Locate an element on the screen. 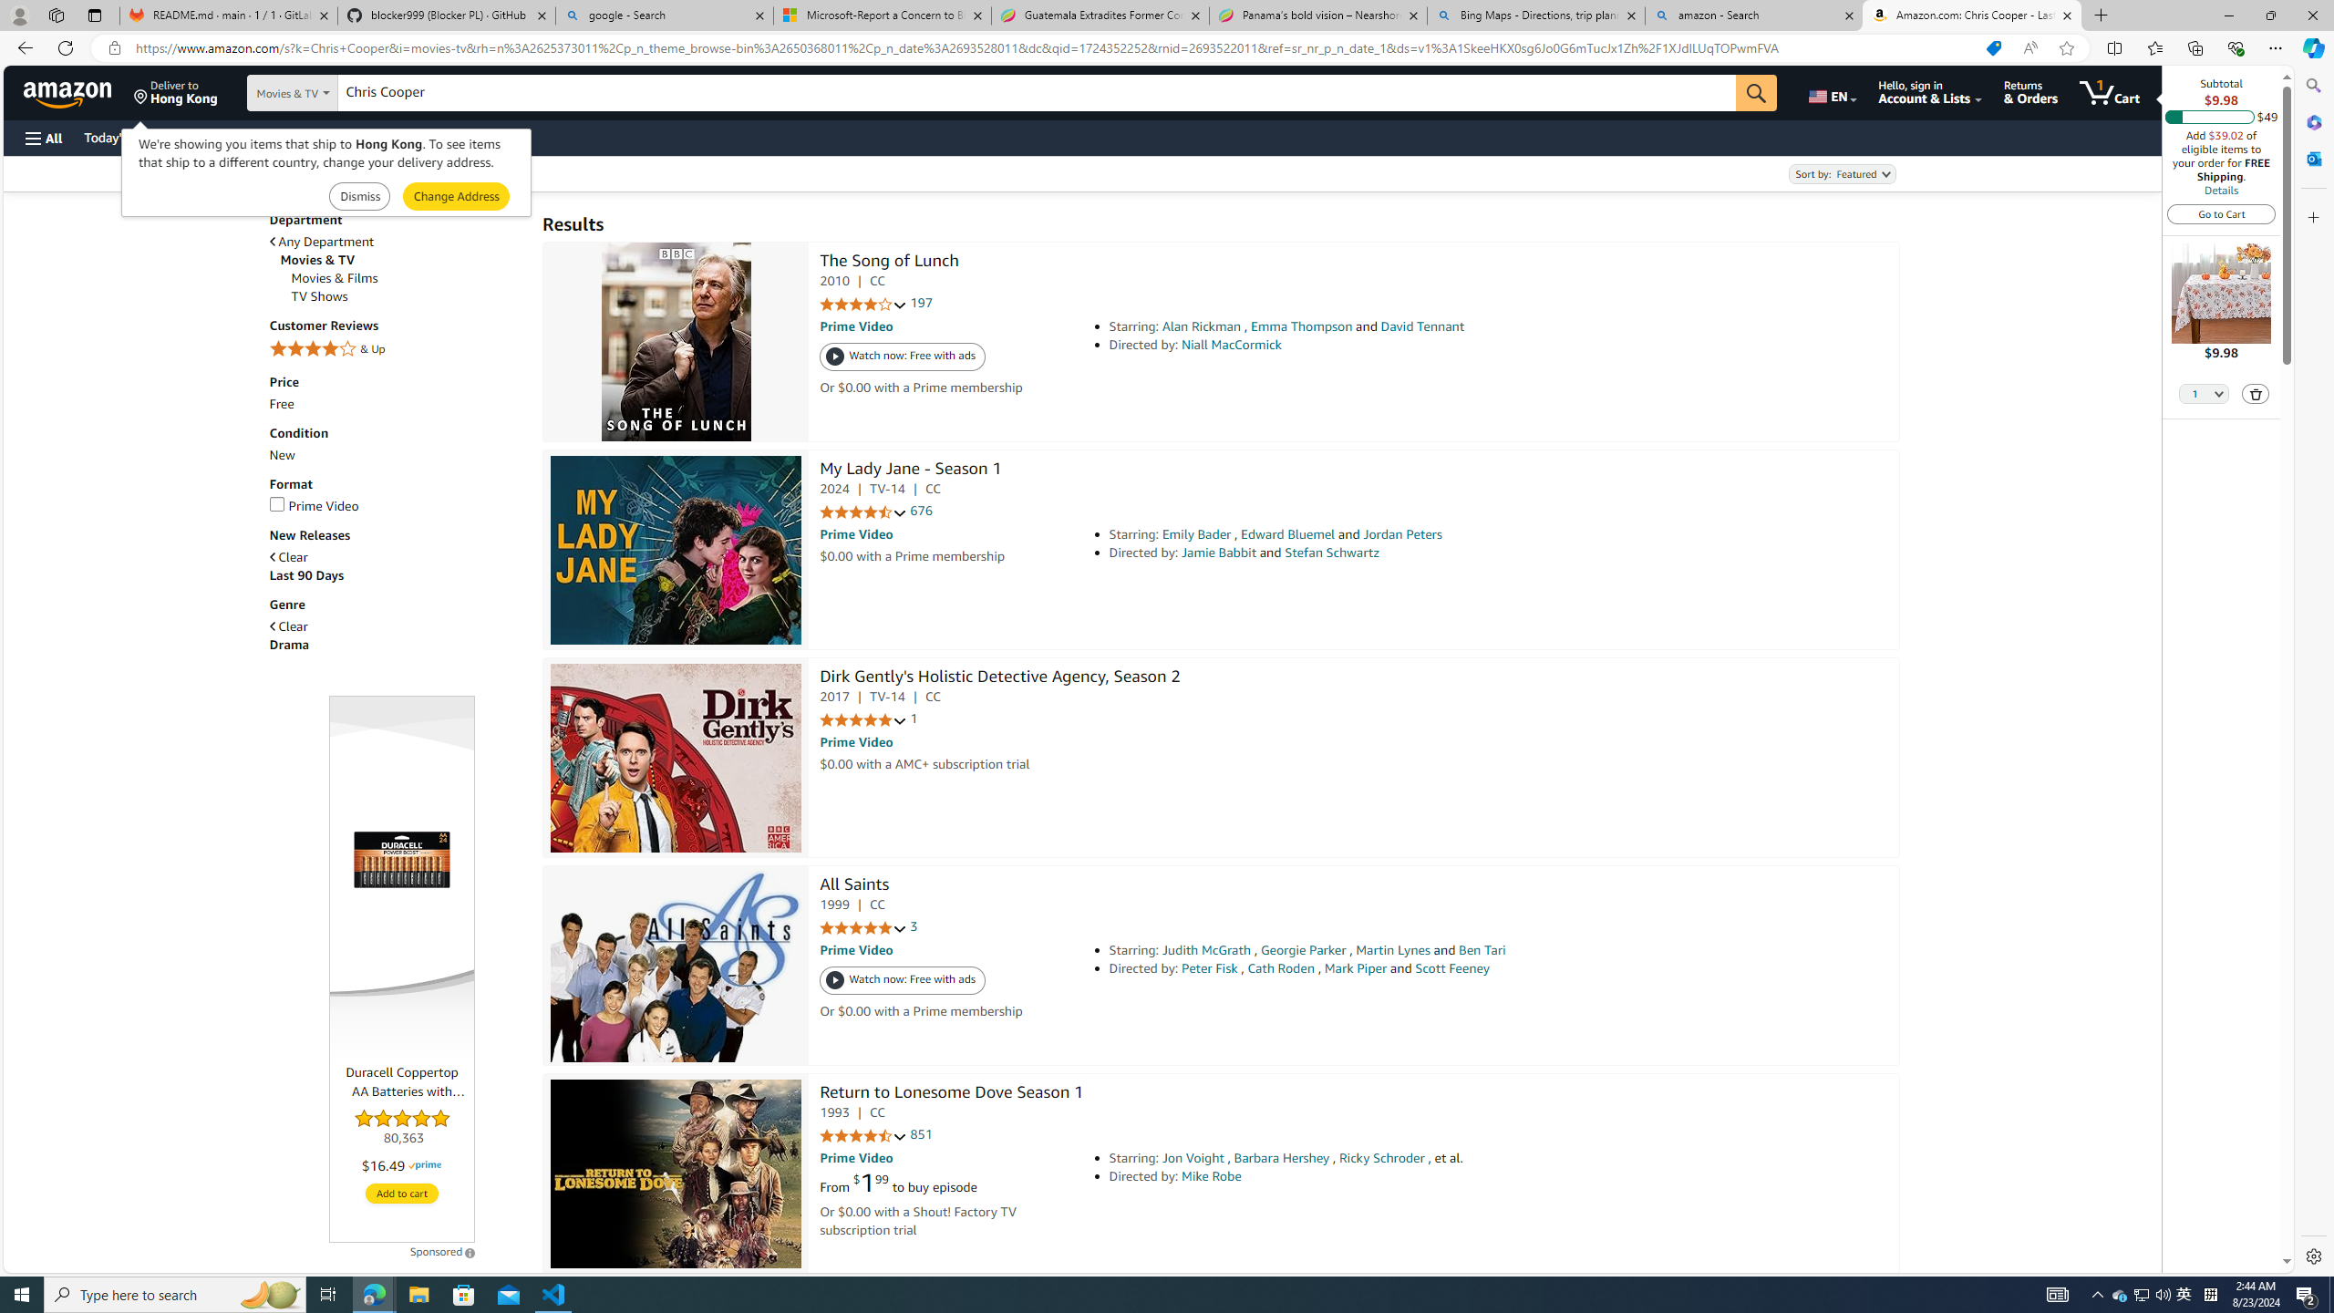  Edward Bluemel is located at coordinates (1287, 534).